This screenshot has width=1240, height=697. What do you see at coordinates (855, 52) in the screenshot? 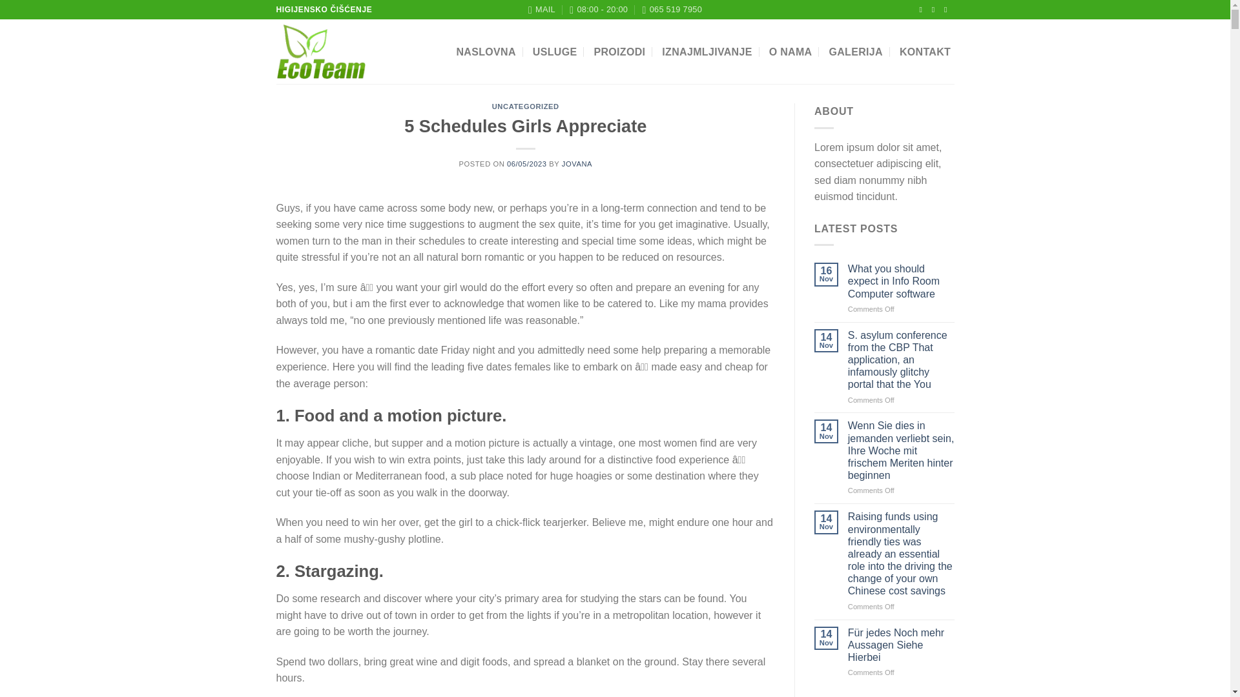
I see `GALERIJA` at bounding box center [855, 52].